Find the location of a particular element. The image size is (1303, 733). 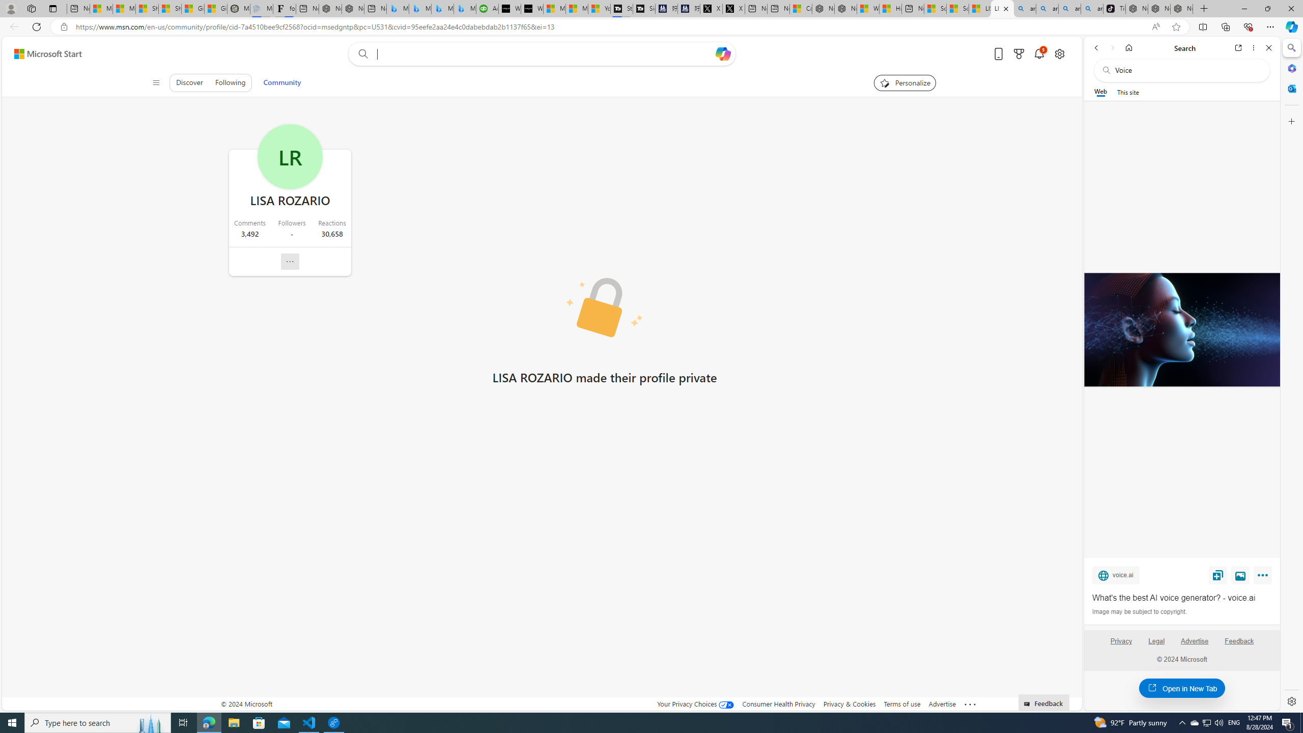

Community is located at coordinates (282, 82).